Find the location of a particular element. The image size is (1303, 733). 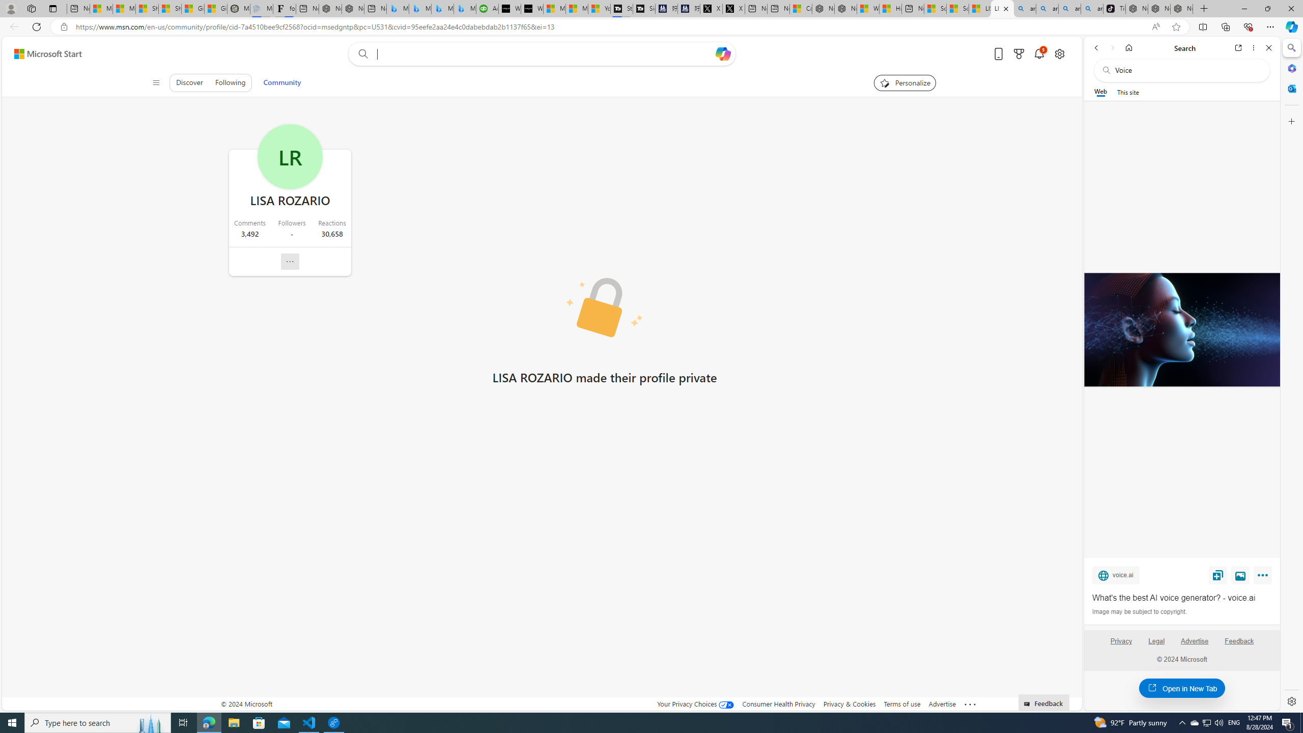

Community is located at coordinates (282, 82).